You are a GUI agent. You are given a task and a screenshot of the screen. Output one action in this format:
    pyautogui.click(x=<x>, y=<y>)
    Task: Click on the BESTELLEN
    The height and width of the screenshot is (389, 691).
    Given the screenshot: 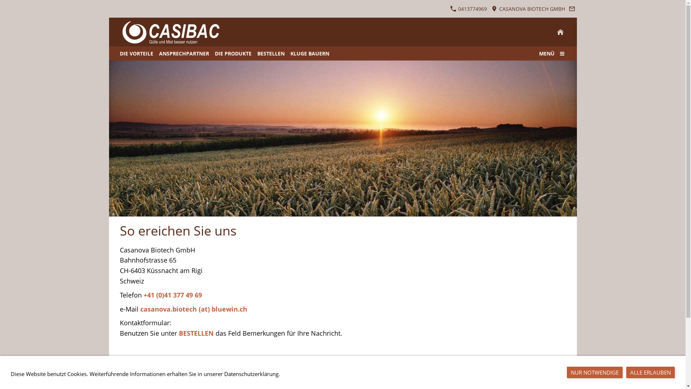 What is the action you would take?
    pyautogui.click(x=271, y=53)
    